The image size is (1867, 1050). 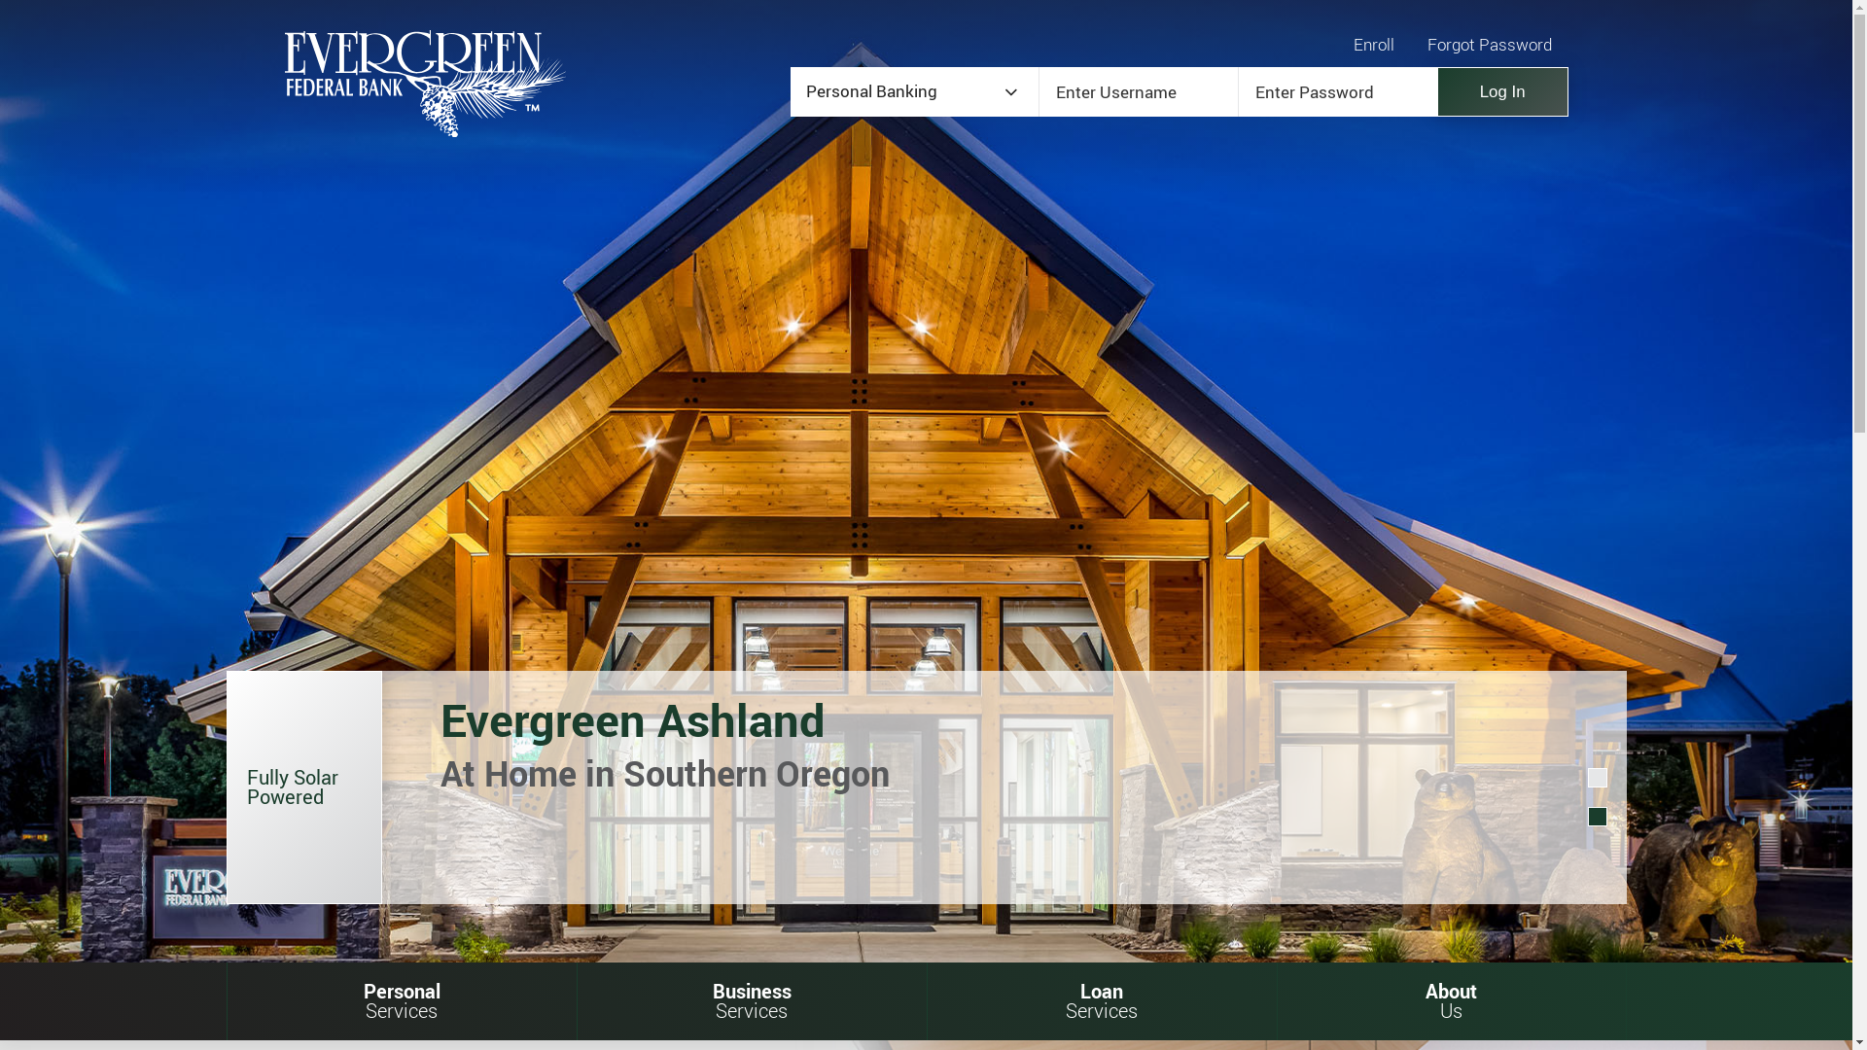 What do you see at coordinates (151, 787) in the screenshot?
I see `Fully Solar Powered` at bounding box center [151, 787].